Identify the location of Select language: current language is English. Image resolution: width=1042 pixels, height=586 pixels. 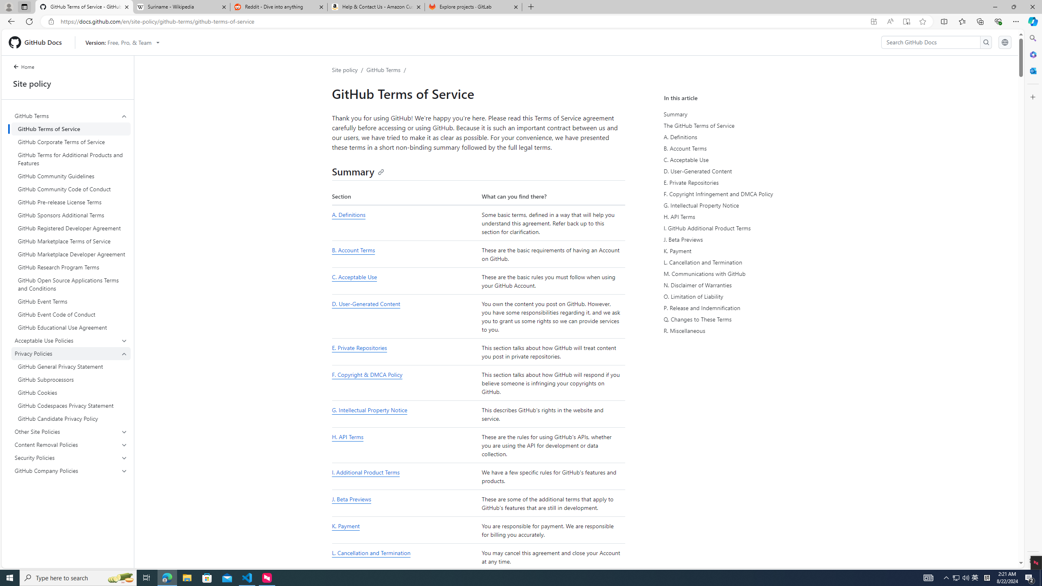
(1005, 42).